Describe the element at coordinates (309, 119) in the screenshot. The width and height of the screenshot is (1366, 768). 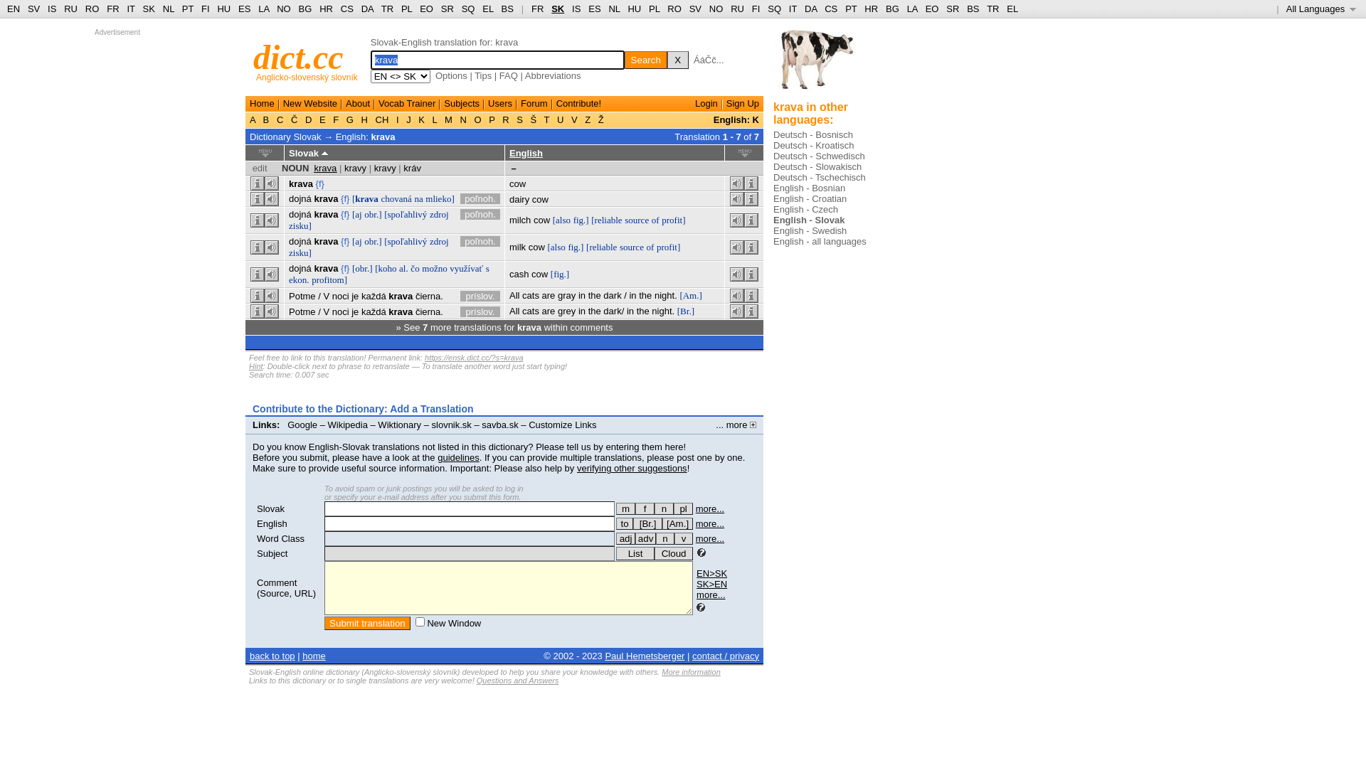
I see `D` at that location.